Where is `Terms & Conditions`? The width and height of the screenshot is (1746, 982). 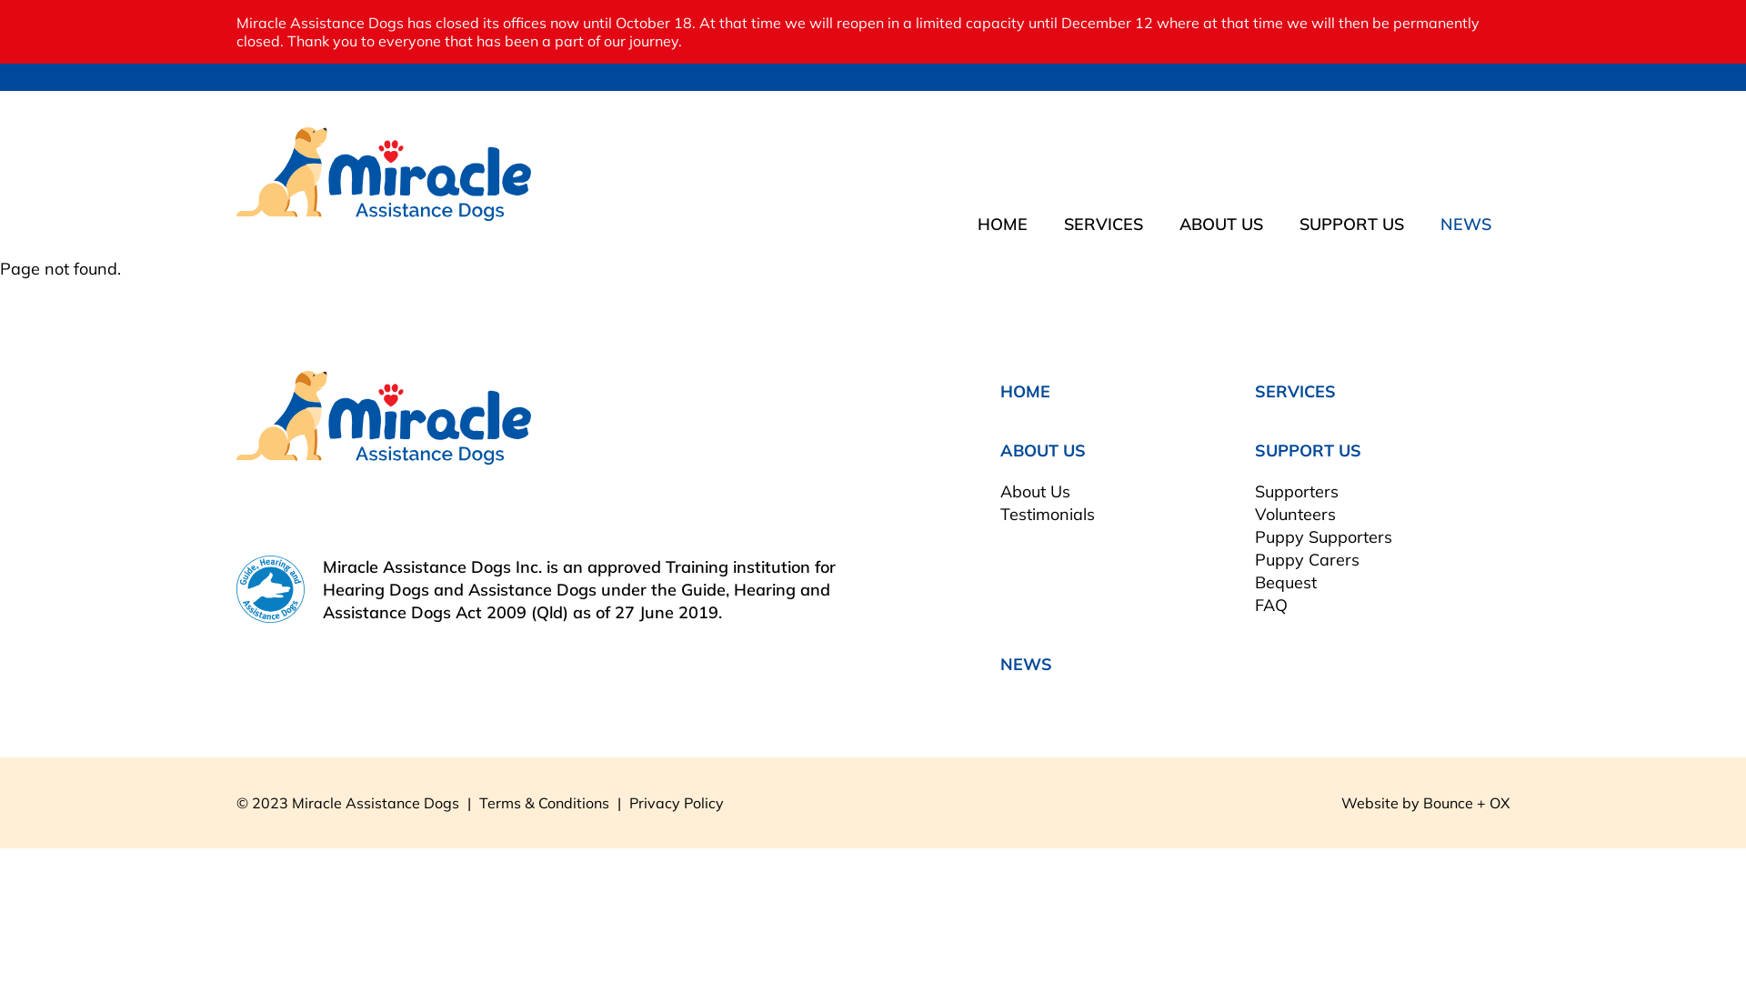 Terms & Conditions is located at coordinates (544, 803).